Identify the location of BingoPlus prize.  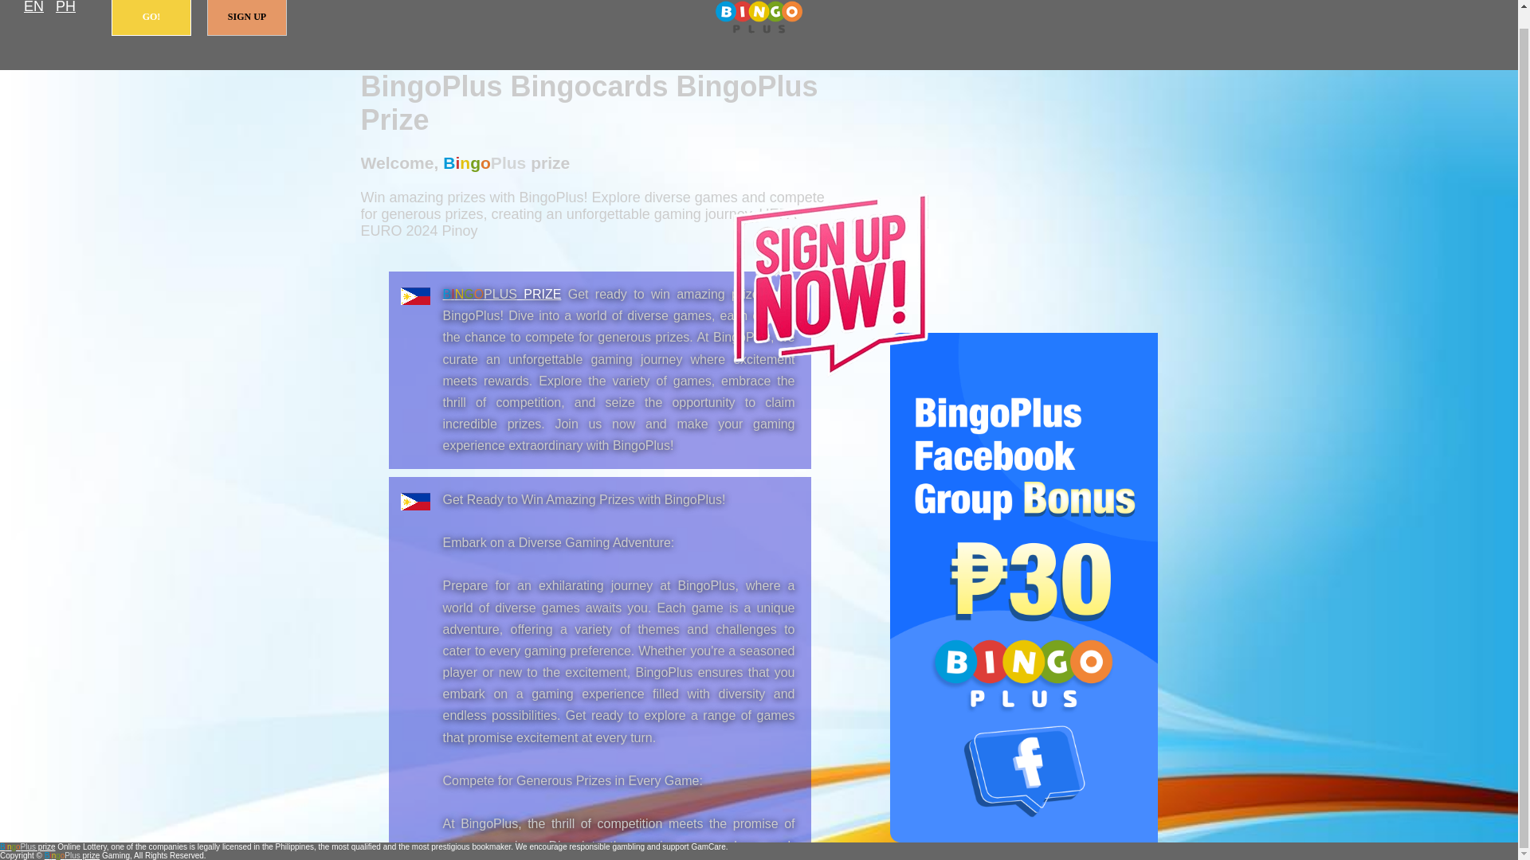
(759, 18).